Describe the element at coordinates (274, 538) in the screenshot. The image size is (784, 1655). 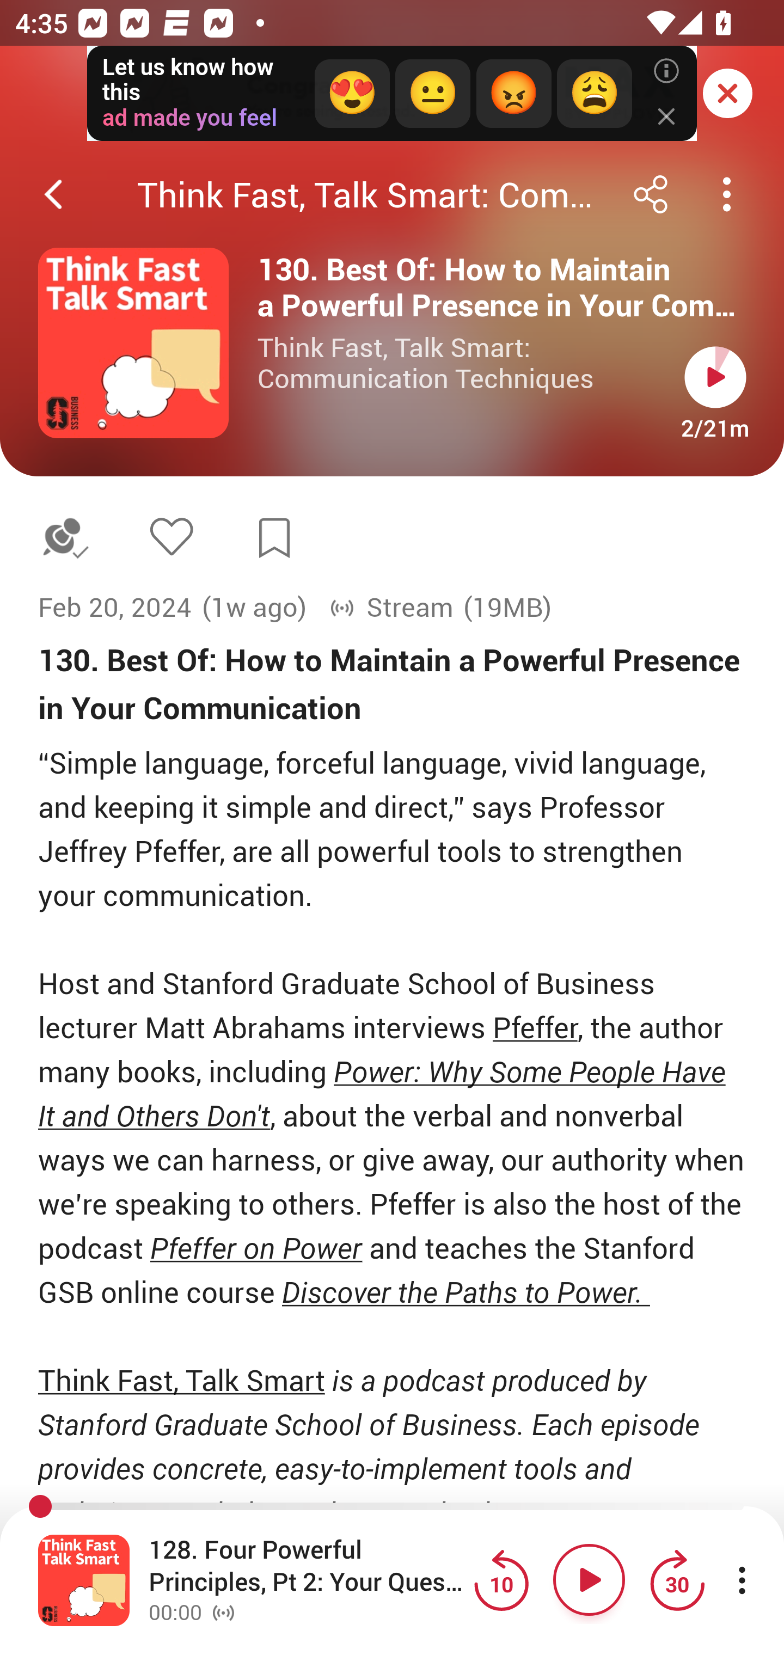
I see `New bookmark …` at that location.